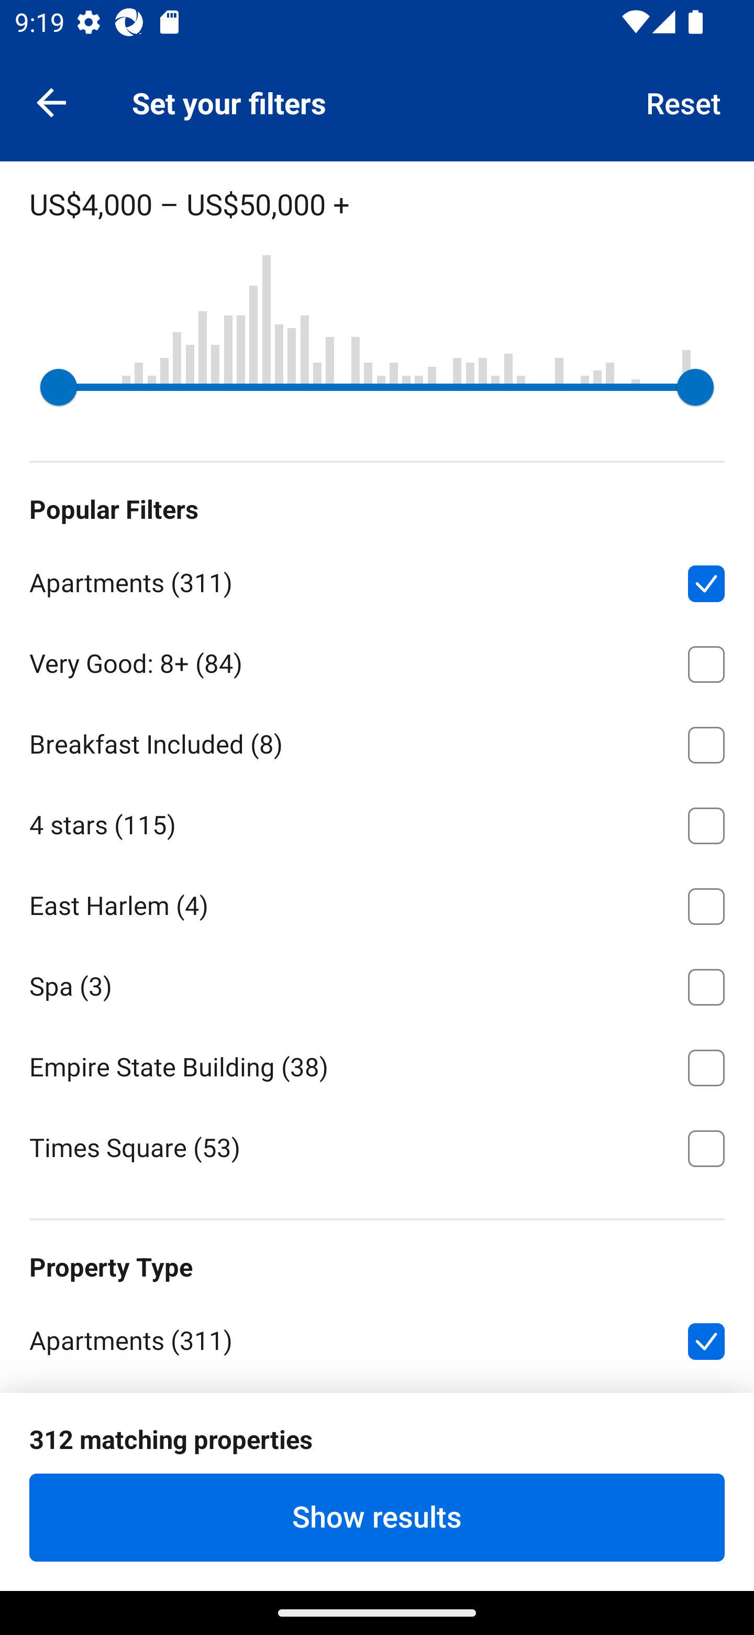  What do you see at coordinates (377, 1064) in the screenshot?
I see `Empire State Building ⁦(38)` at bounding box center [377, 1064].